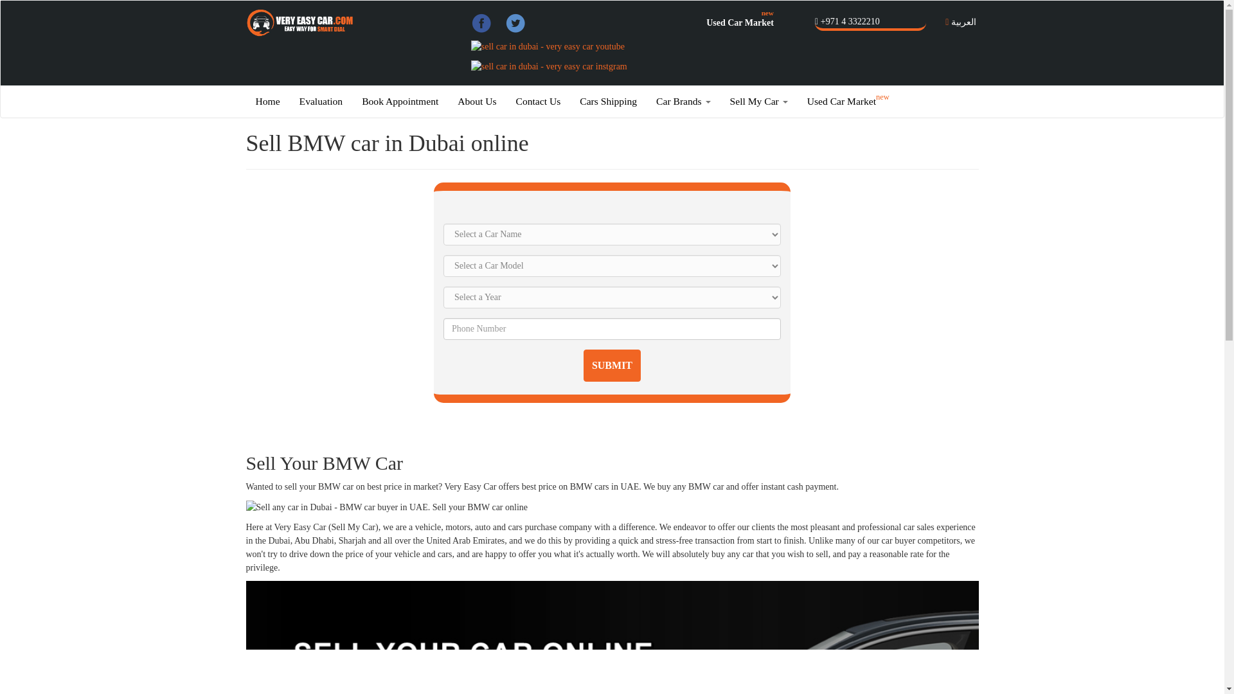  What do you see at coordinates (400, 101) in the screenshot?
I see `Book Appointment` at bounding box center [400, 101].